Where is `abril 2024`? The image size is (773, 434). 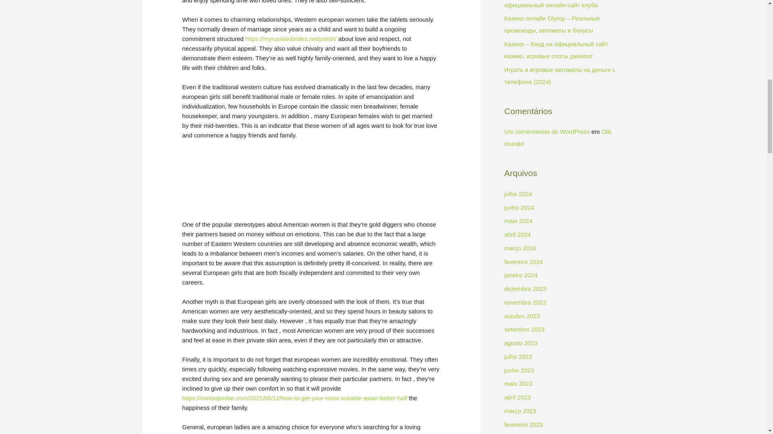 abril 2024 is located at coordinates (517, 234).